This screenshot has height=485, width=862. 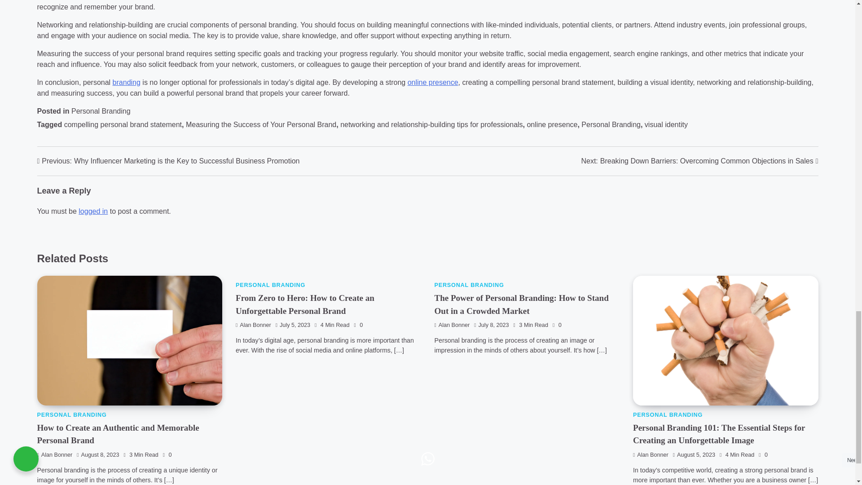 What do you see at coordinates (433, 82) in the screenshot?
I see `online presence` at bounding box center [433, 82].